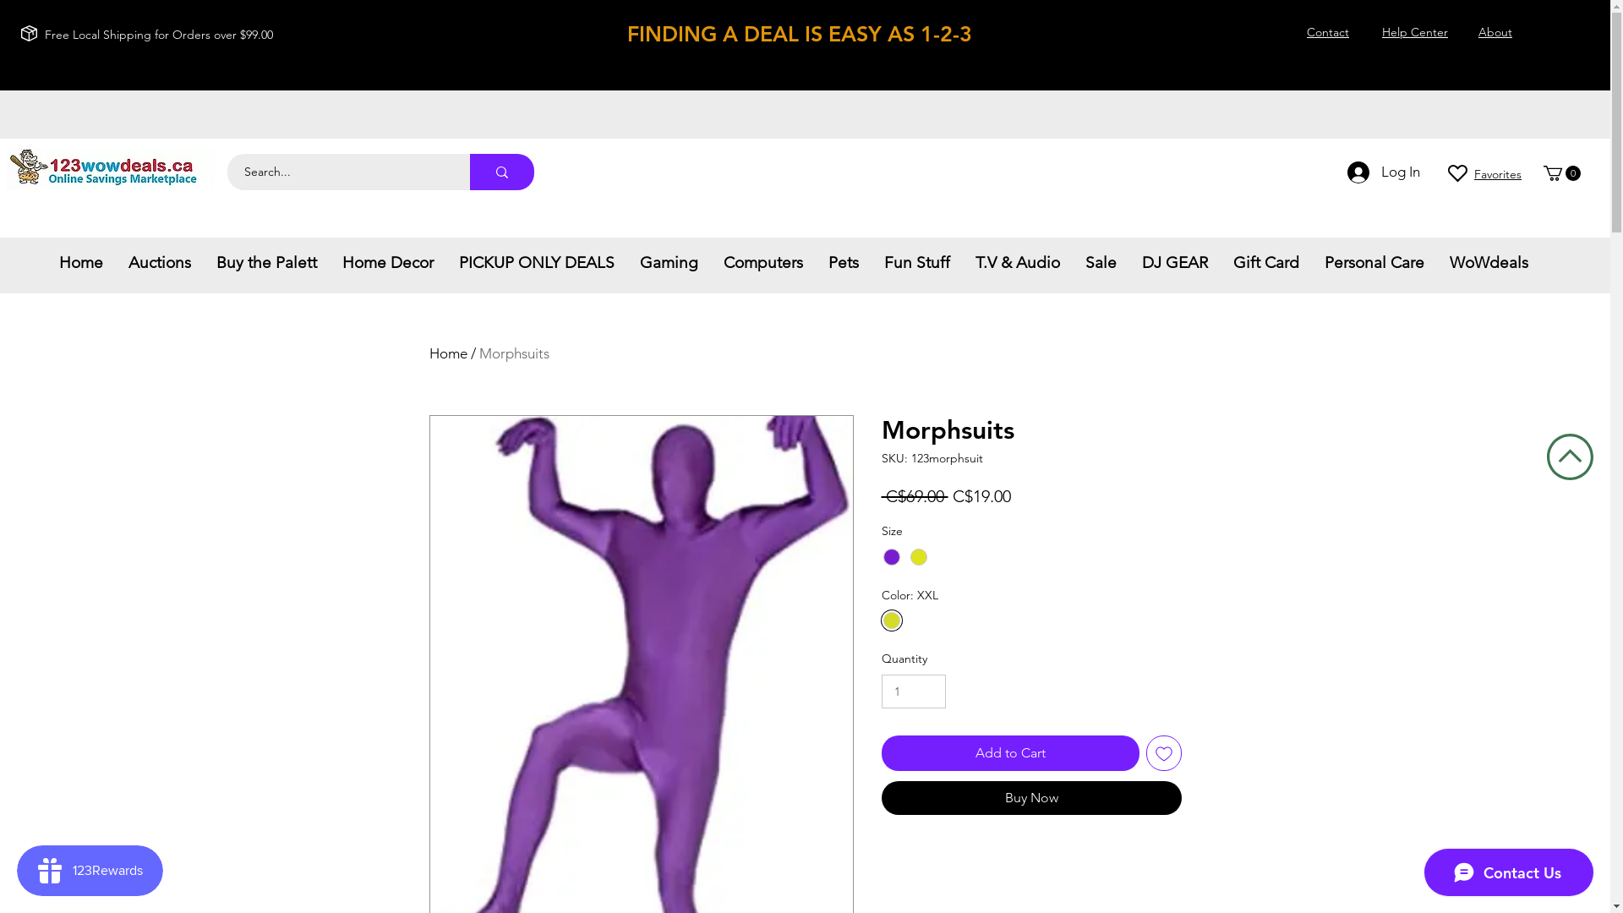  I want to click on Contact, so click(1328, 32).